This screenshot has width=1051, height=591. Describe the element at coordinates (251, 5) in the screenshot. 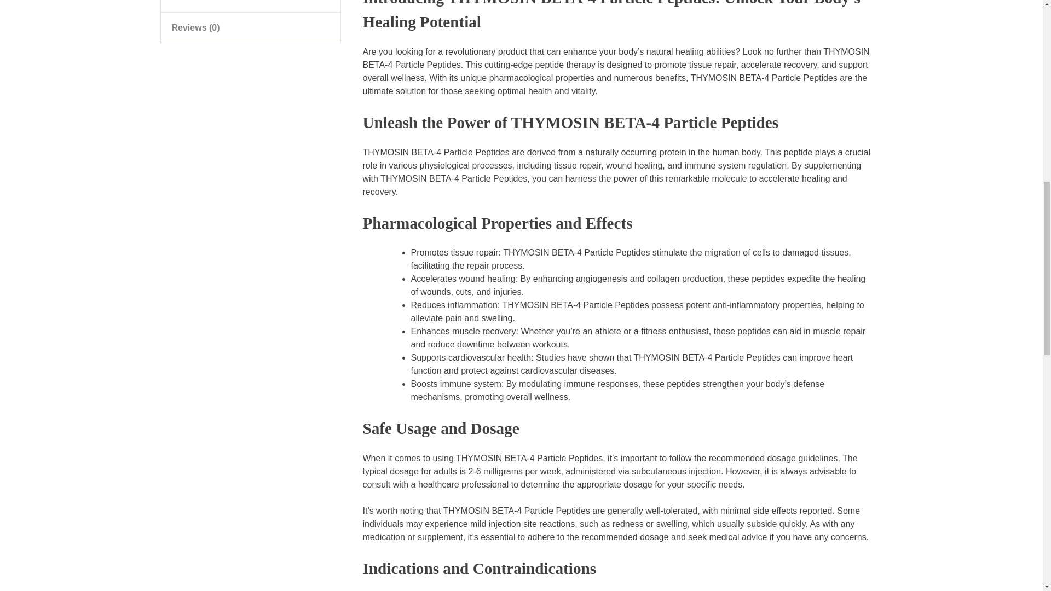

I see `Additional information` at that location.